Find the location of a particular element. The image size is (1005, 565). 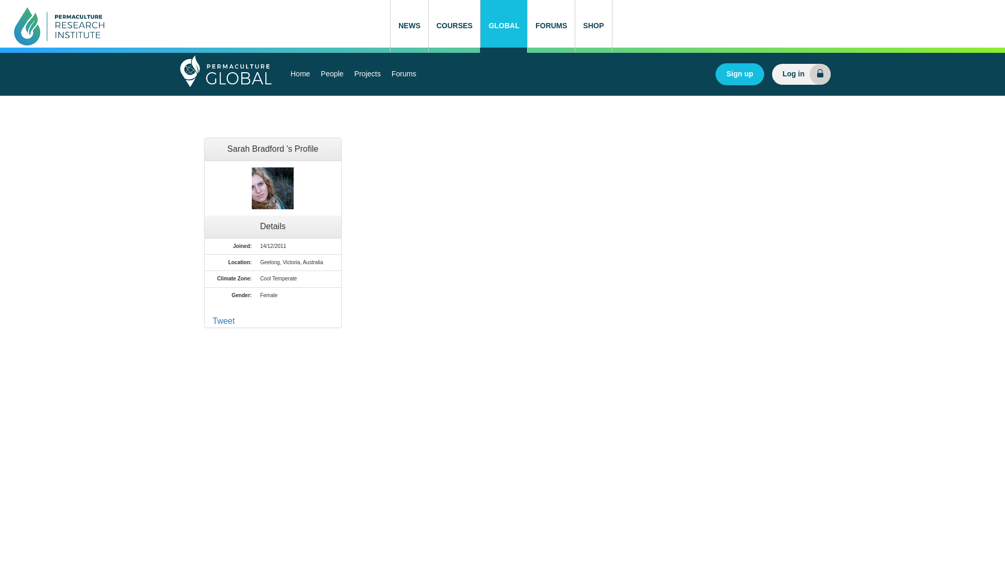

Forums is located at coordinates (403, 74).